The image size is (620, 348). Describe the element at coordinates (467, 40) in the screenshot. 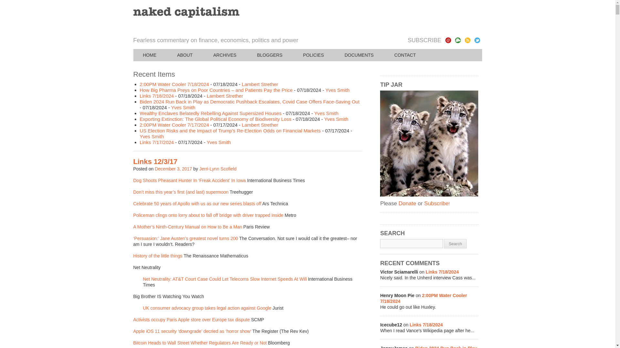

I see `Feedburner RSS Feed` at that location.